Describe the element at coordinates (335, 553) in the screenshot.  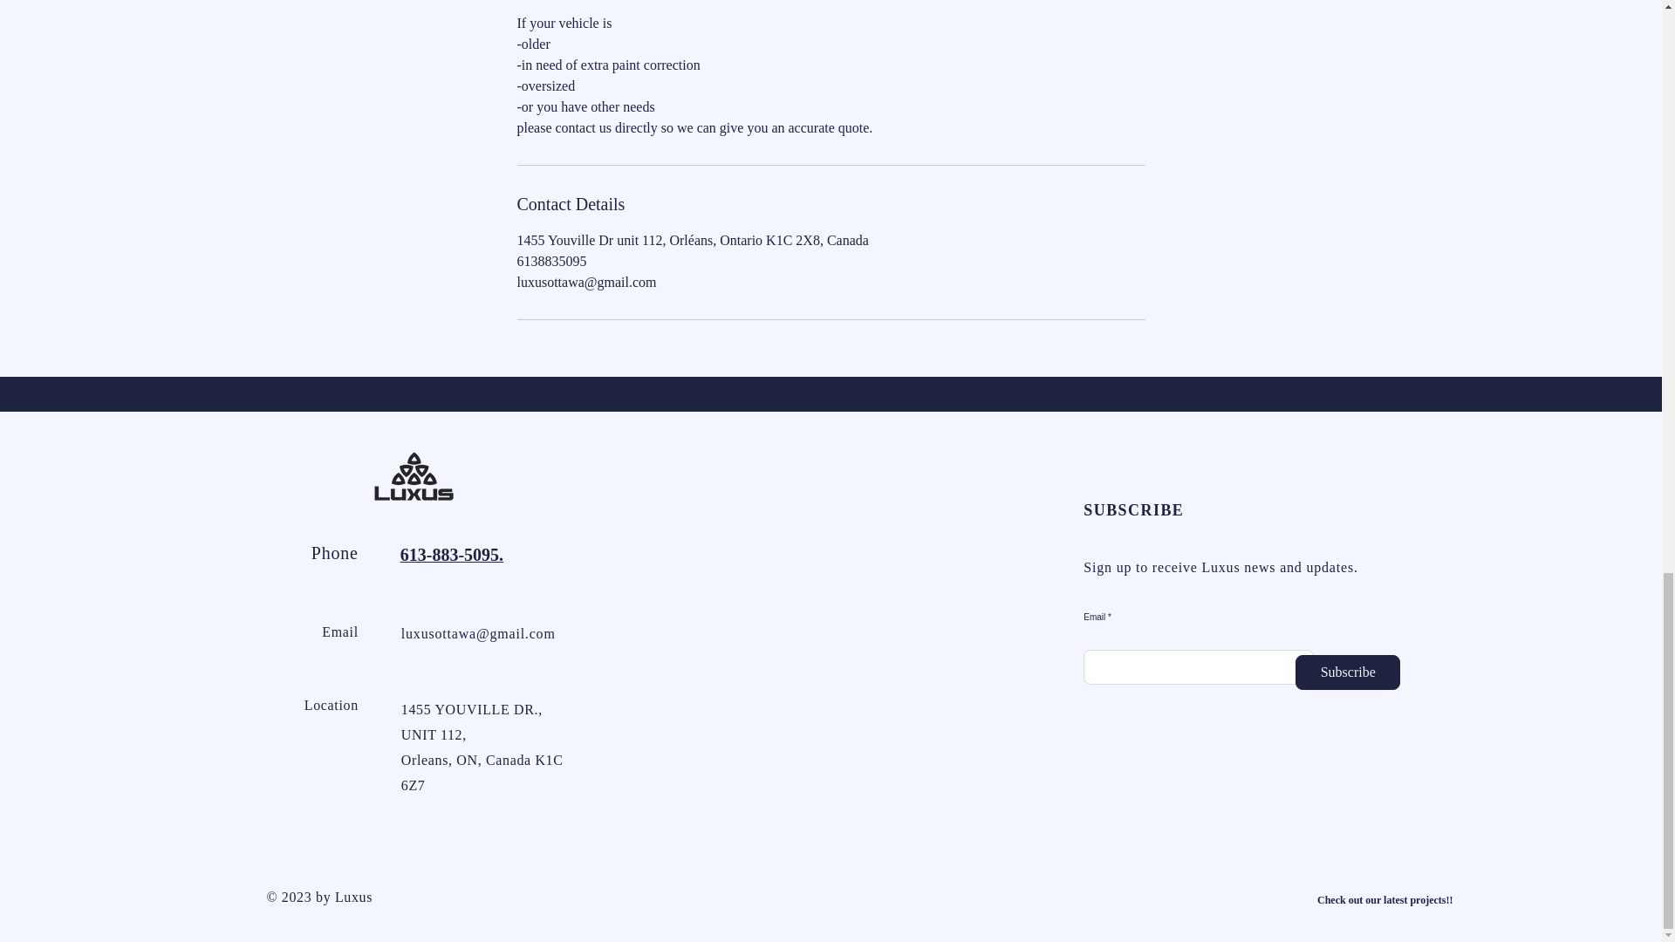
I see `Phone` at that location.